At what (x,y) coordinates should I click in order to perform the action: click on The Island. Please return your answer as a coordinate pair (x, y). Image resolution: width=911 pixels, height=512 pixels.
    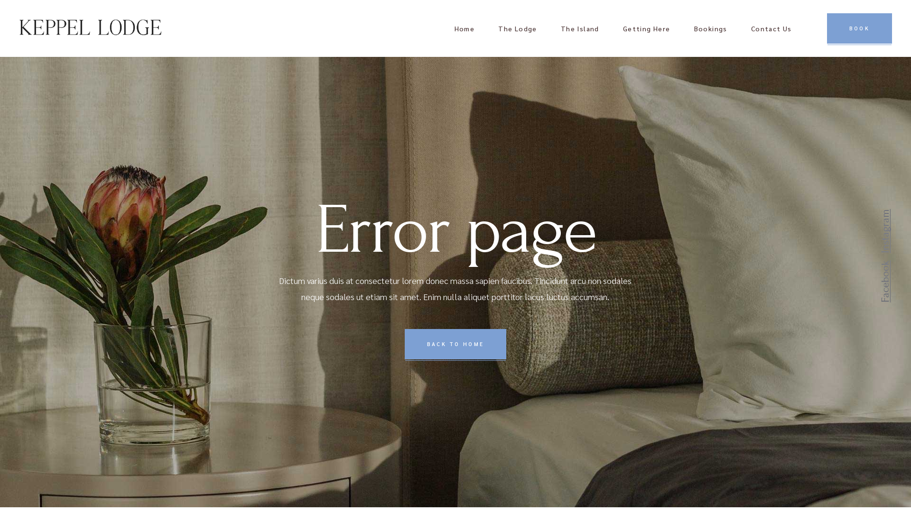
    Looking at the image, I should click on (580, 28).